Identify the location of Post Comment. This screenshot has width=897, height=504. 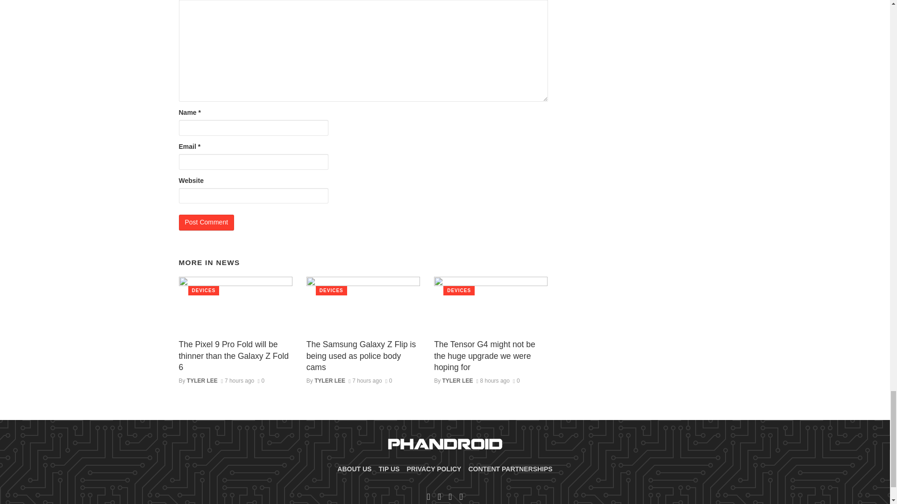
(206, 222).